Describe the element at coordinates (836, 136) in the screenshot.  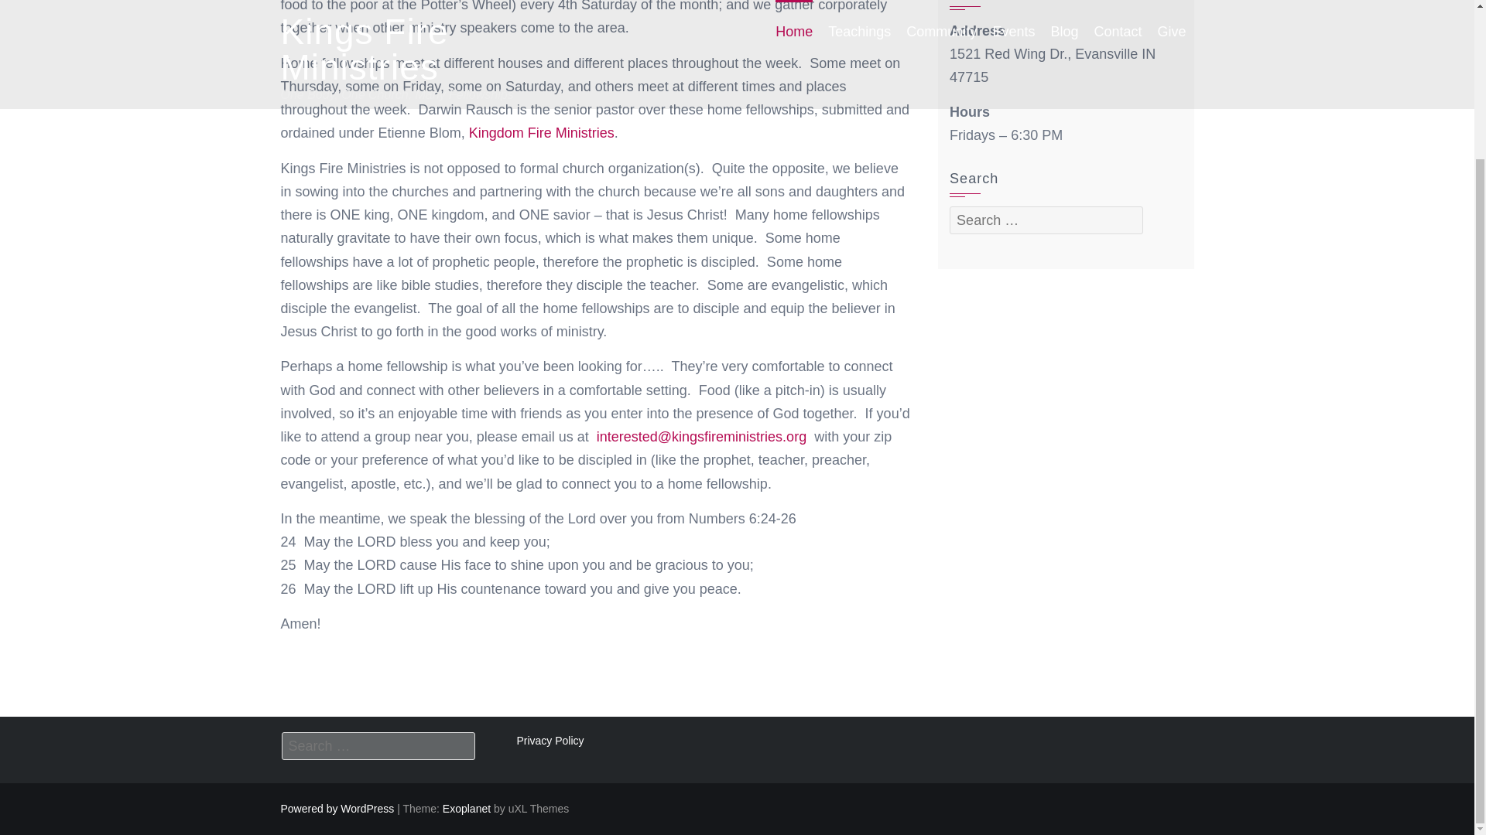
I see `Search` at that location.